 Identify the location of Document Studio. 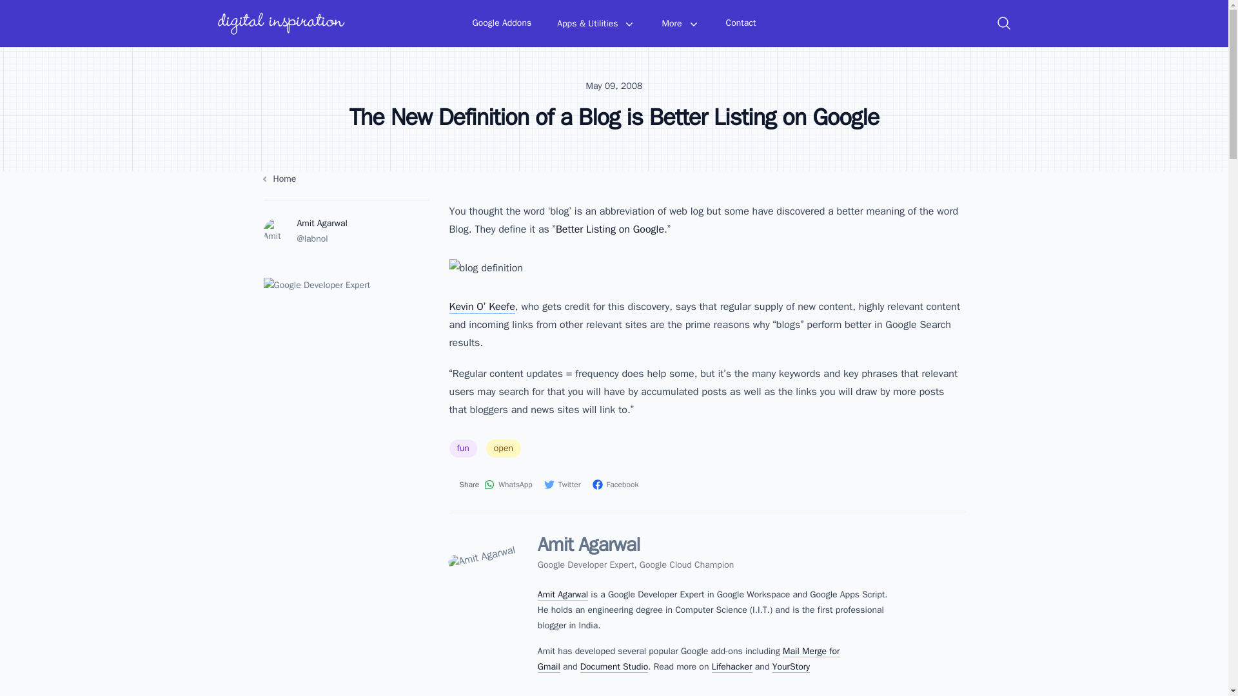
(614, 667).